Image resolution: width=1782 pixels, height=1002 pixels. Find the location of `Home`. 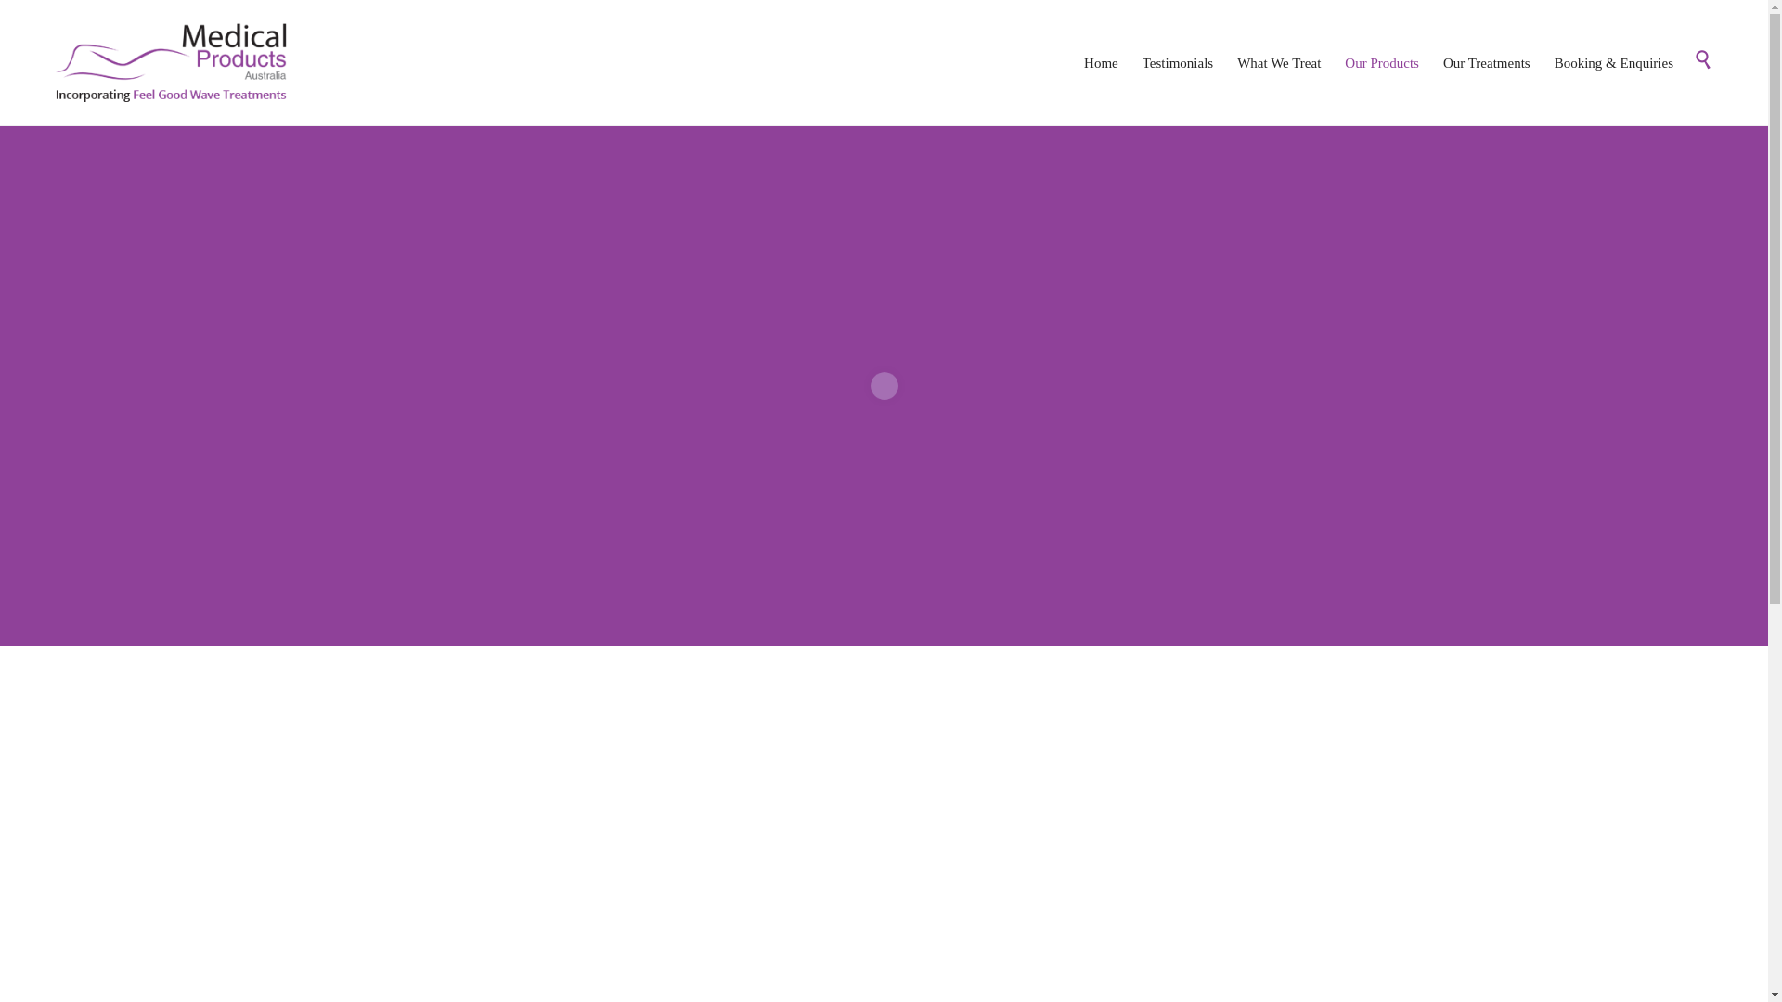

Home is located at coordinates (1101, 63).